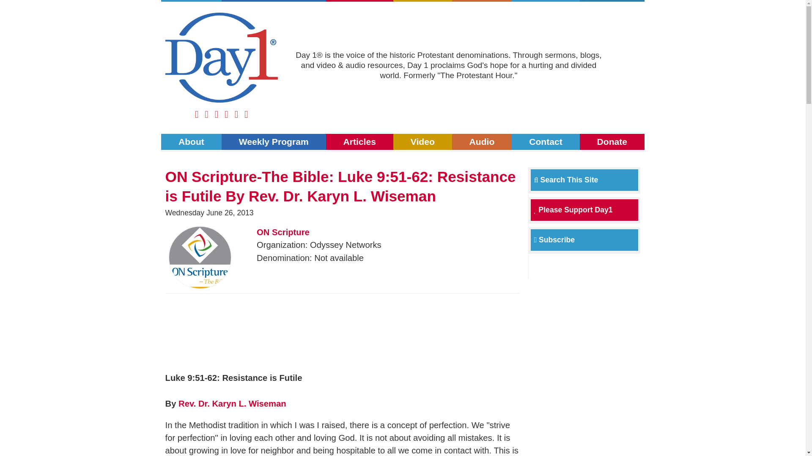  Describe the element at coordinates (274, 142) in the screenshot. I see `Weekly Program` at that location.